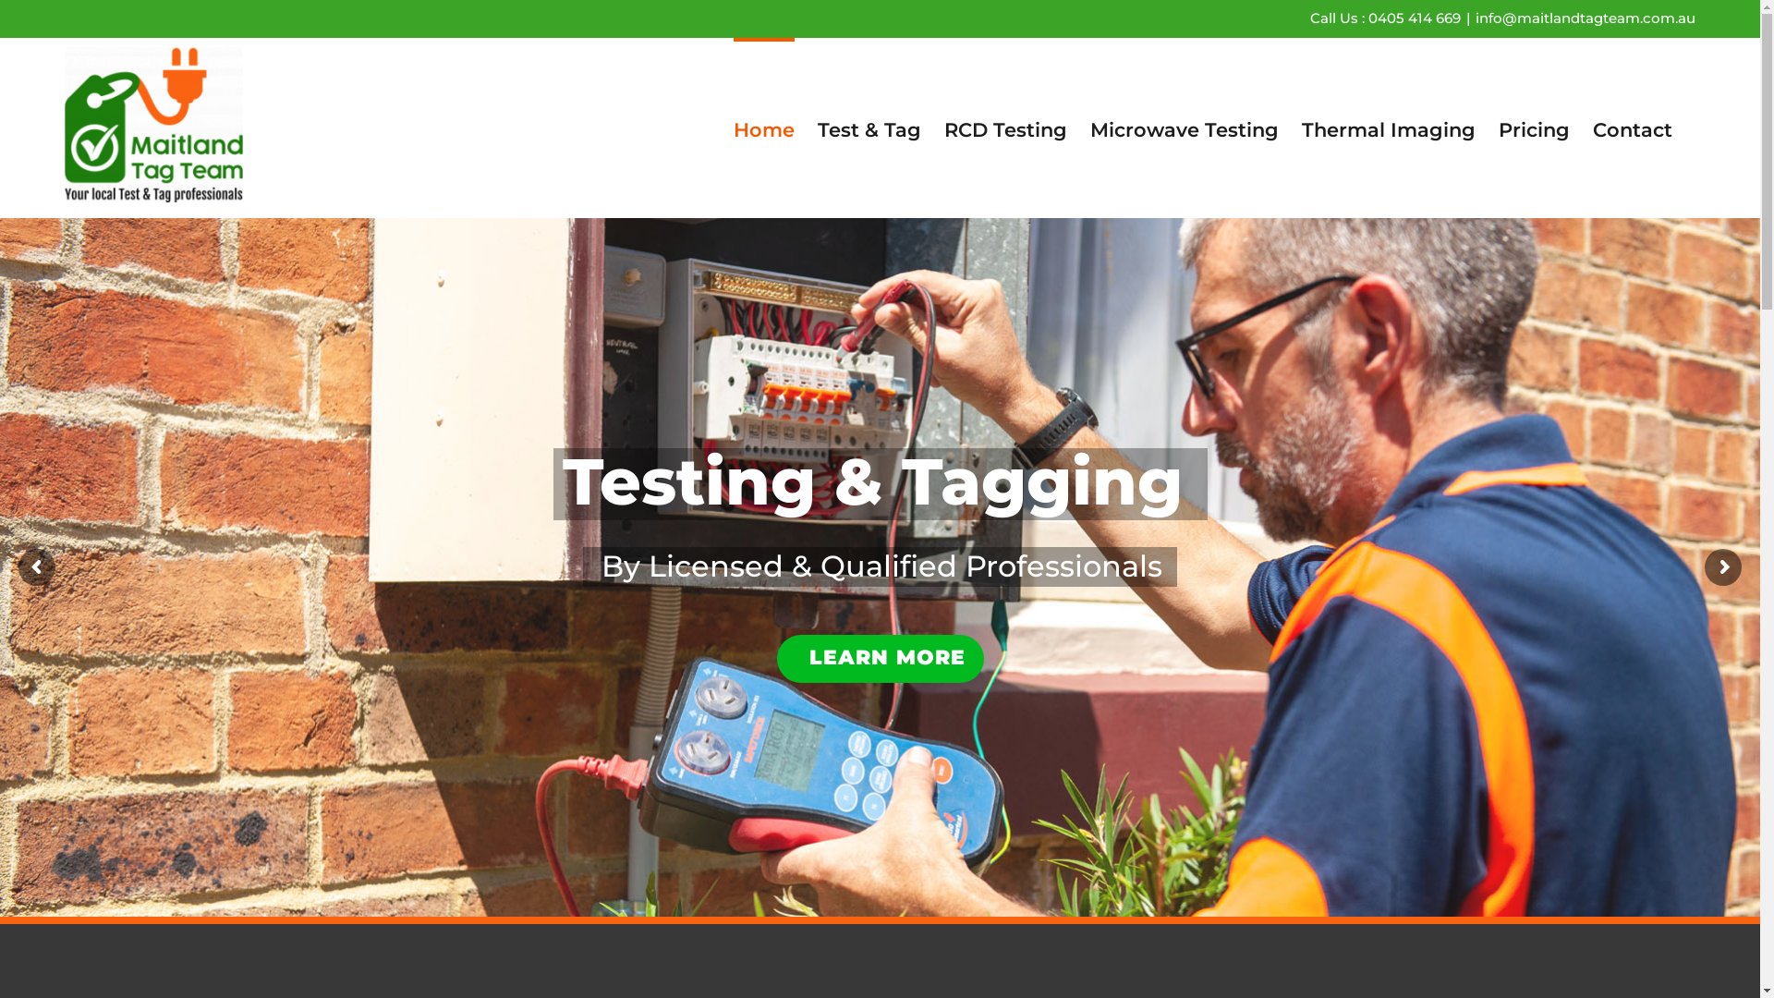 This screenshot has height=998, width=1774. I want to click on Test & Tag, so click(869, 128).